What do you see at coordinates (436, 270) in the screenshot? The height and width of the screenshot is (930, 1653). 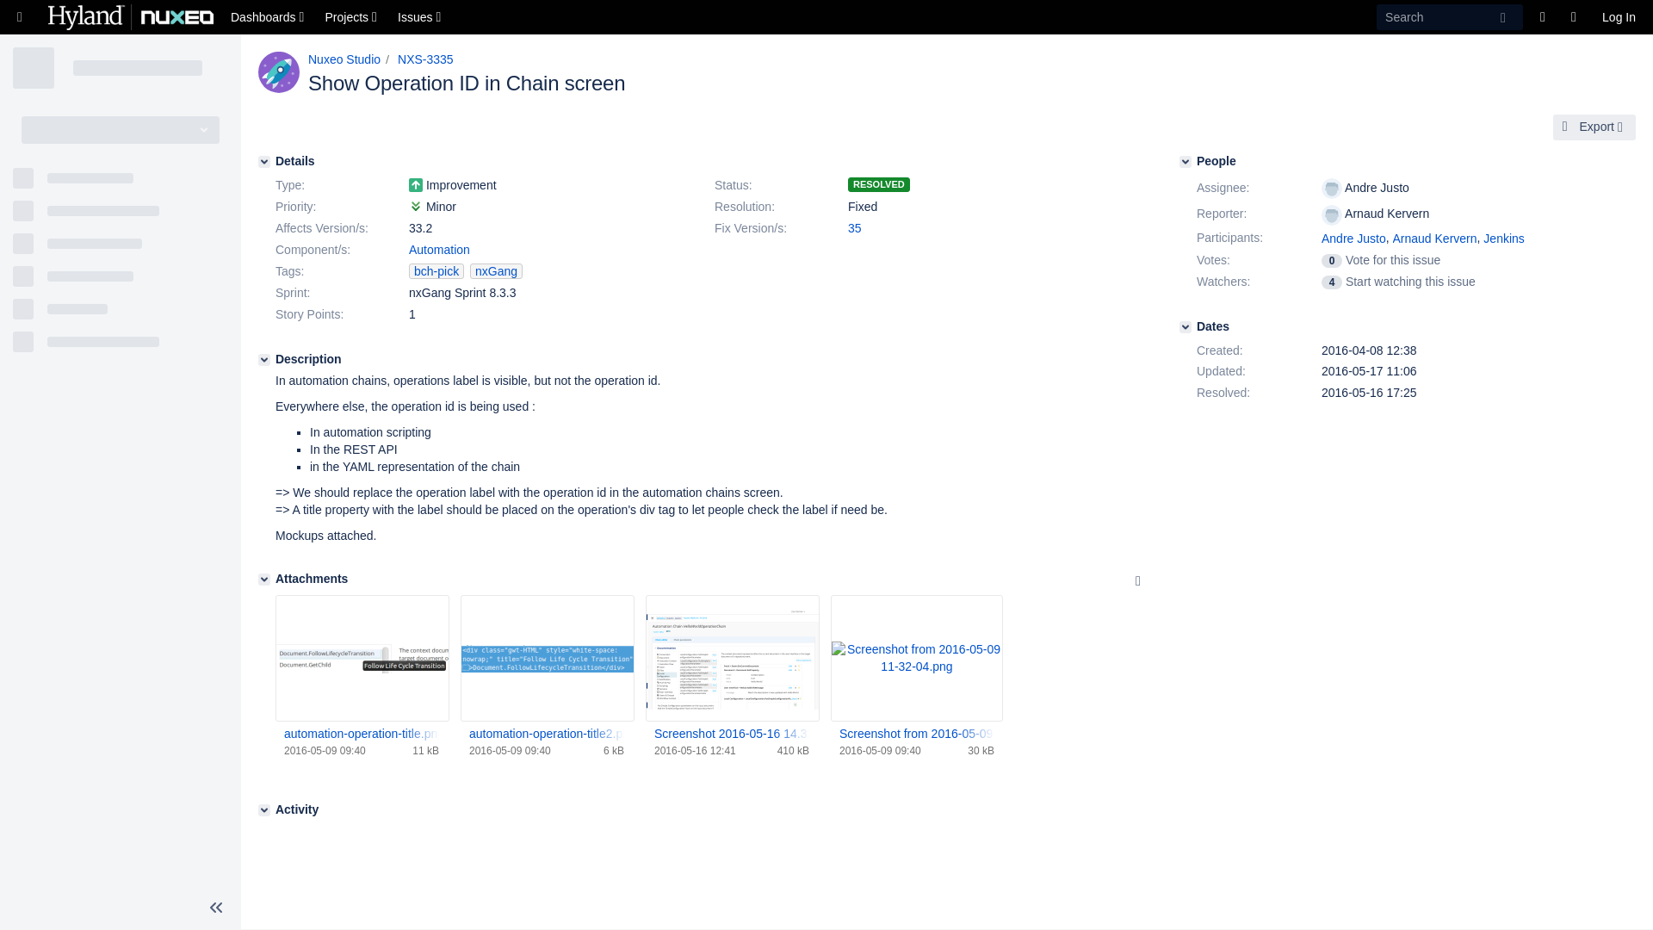 I see `bch-pick` at bounding box center [436, 270].